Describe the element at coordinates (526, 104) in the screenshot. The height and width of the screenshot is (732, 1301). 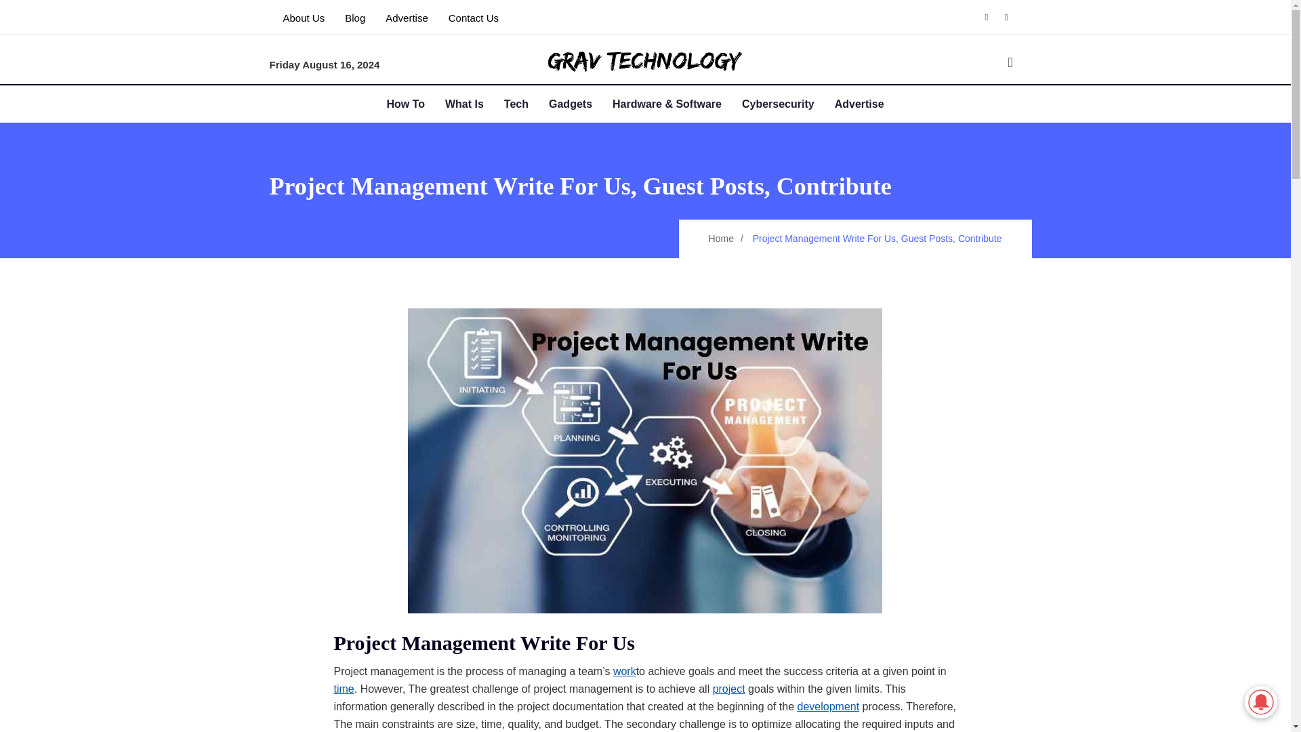
I see `Tech` at that location.